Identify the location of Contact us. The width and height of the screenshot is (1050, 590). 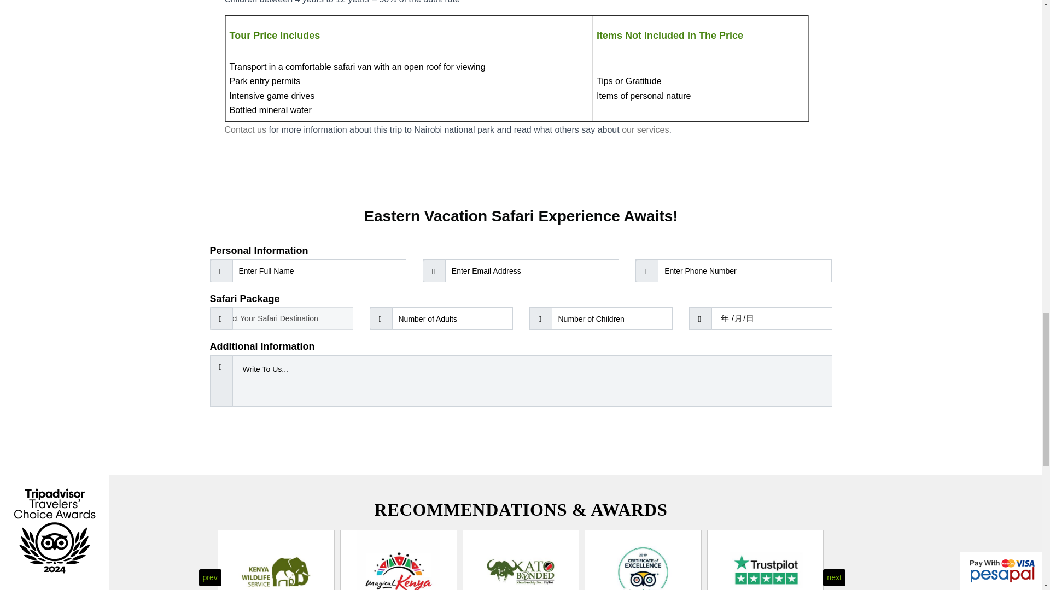
(245, 129).